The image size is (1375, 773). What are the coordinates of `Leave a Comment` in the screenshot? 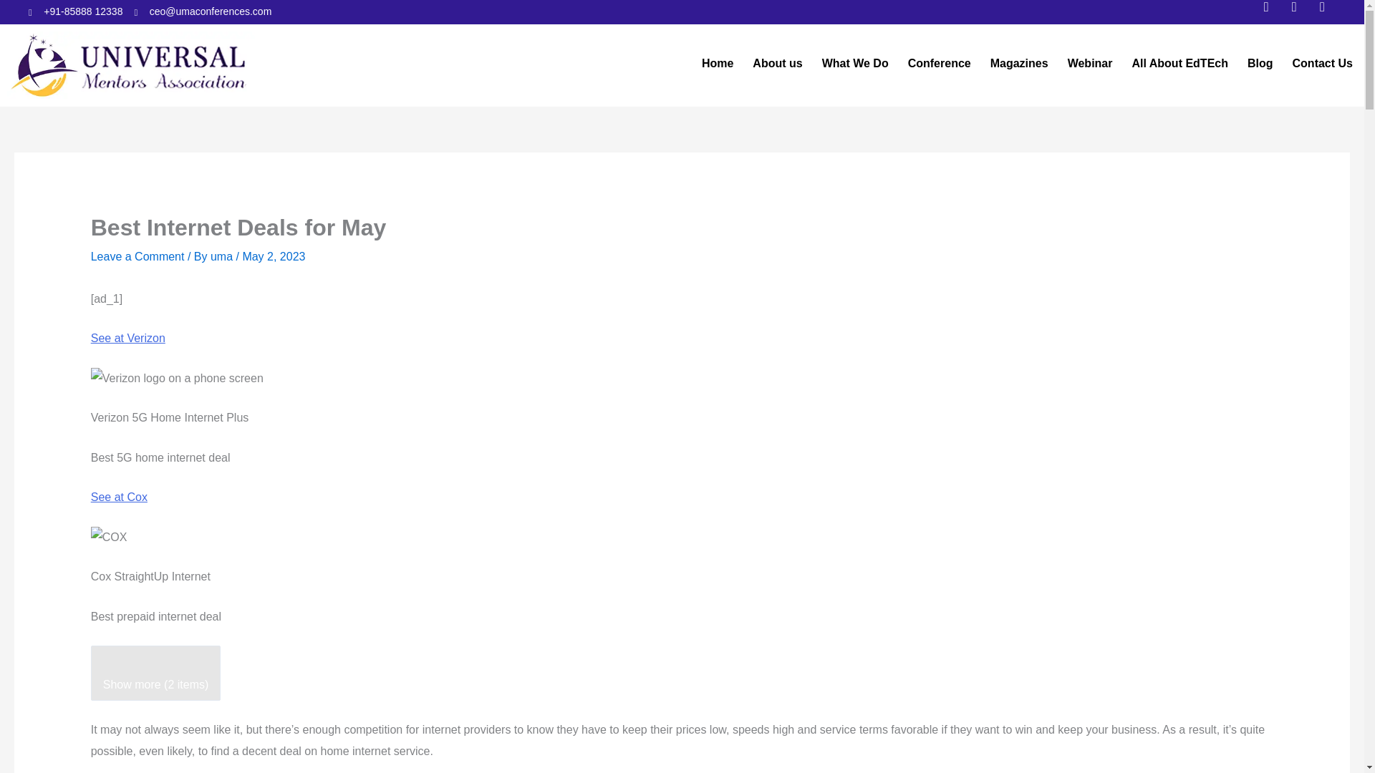 It's located at (137, 256).